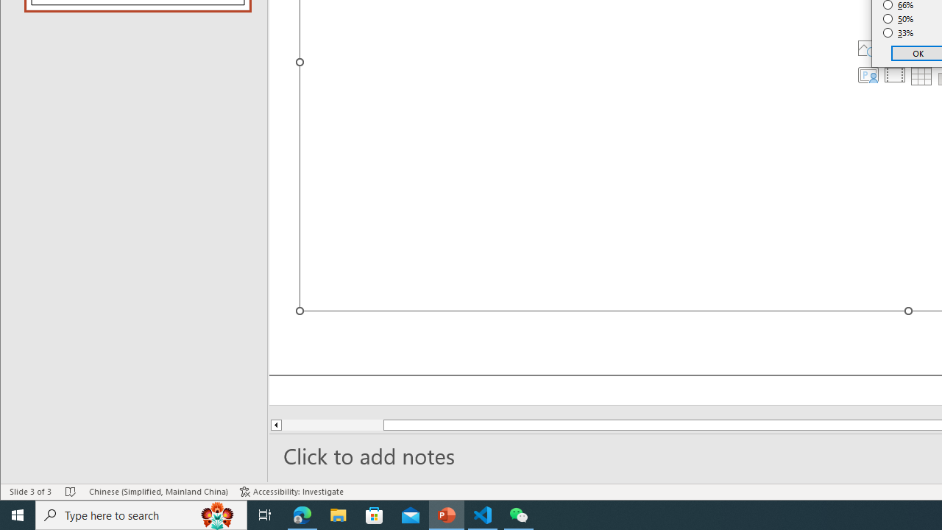 This screenshot has height=530, width=942. I want to click on 33%, so click(899, 32).